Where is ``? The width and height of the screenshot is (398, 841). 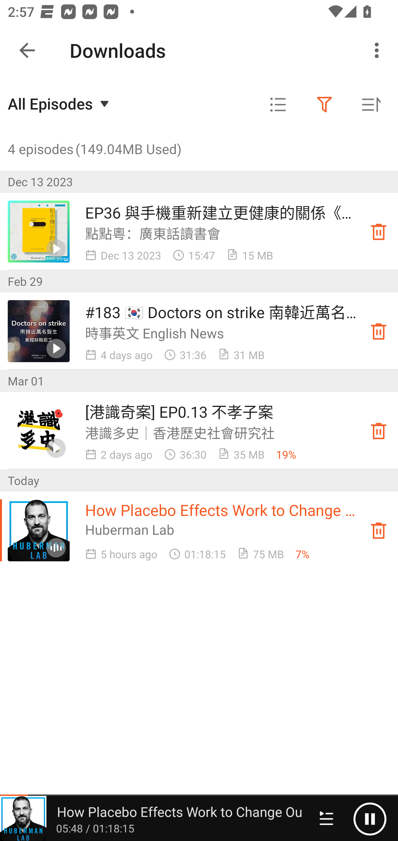  is located at coordinates (278, 105).